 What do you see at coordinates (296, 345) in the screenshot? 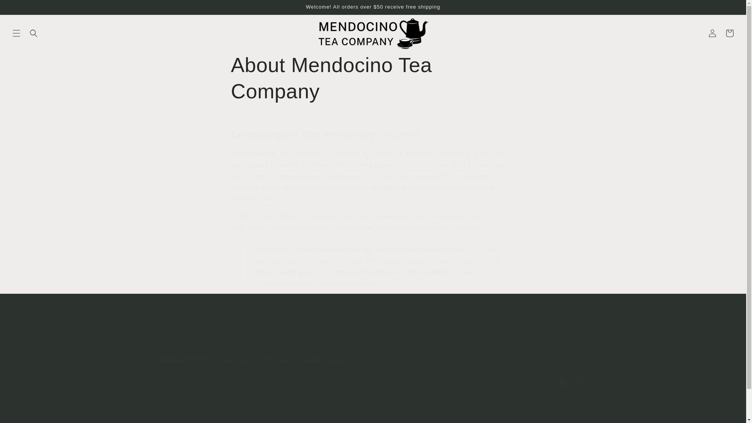
I see `Find Our Teas` at bounding box center [296, 345].